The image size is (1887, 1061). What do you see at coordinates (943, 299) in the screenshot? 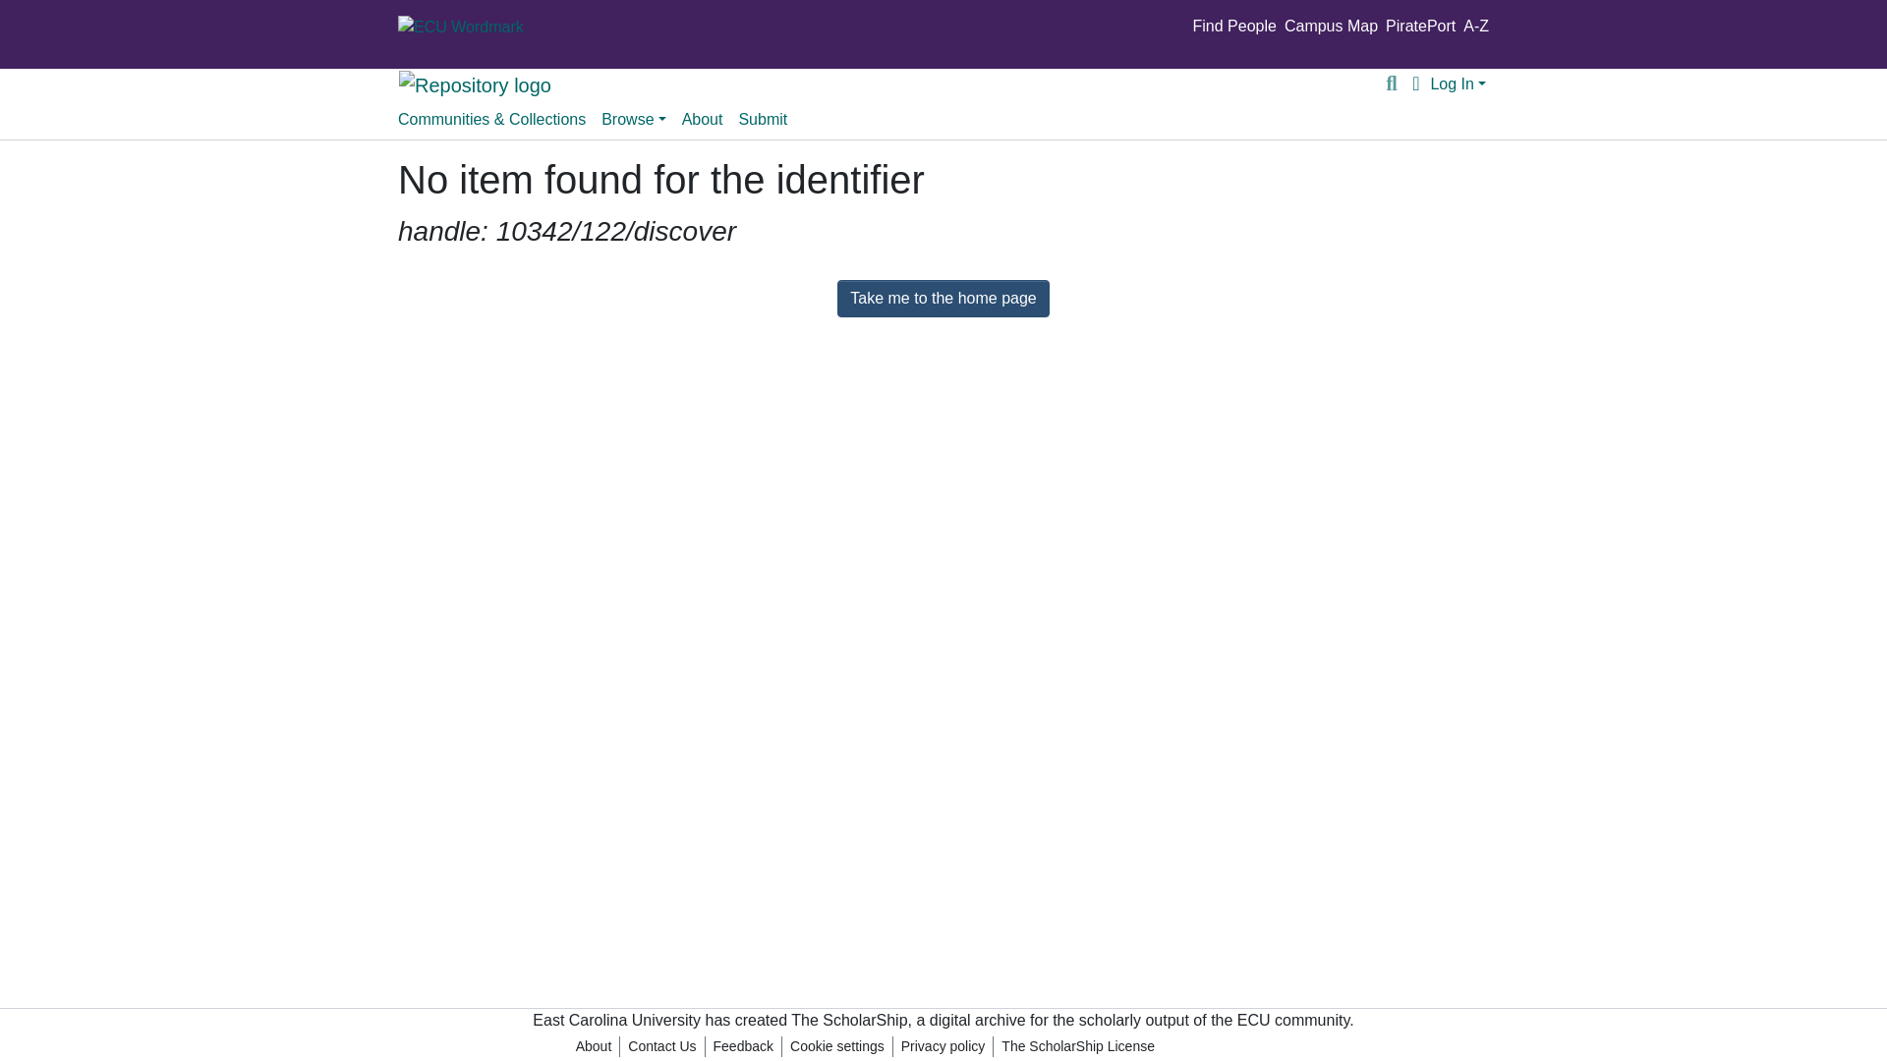
I see `Take me to the home page` at bounding box center [943, 299].